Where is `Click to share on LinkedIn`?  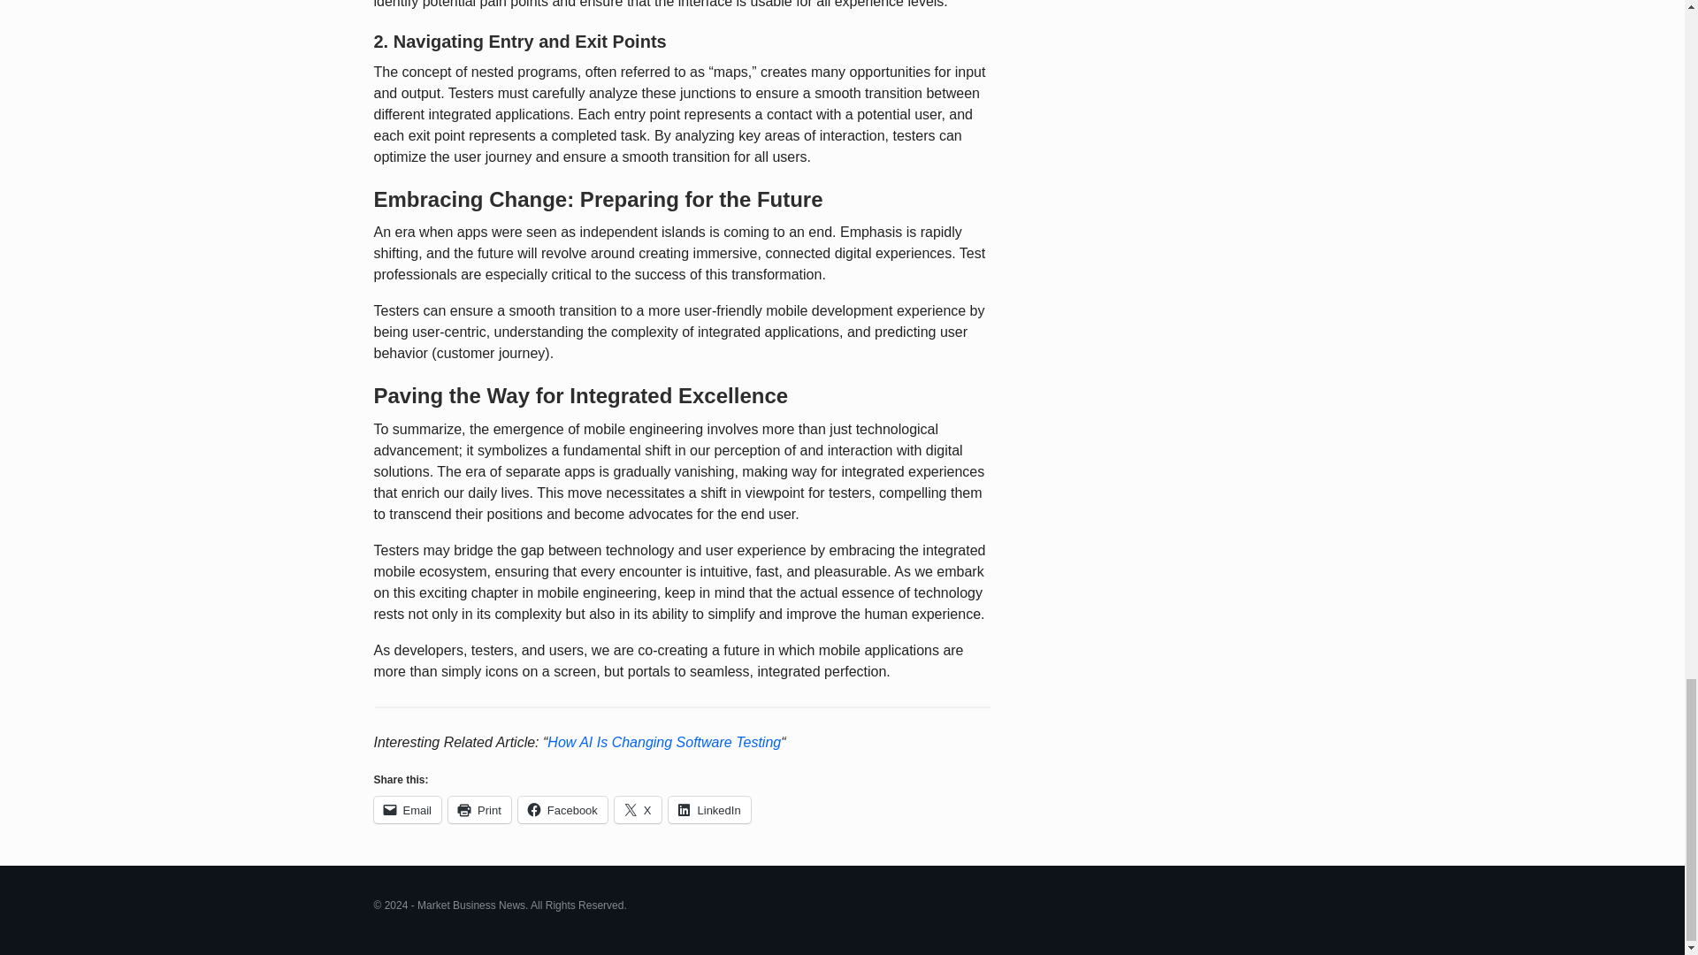 Click to share on LinkedIn is located at coordinates (709, 809).